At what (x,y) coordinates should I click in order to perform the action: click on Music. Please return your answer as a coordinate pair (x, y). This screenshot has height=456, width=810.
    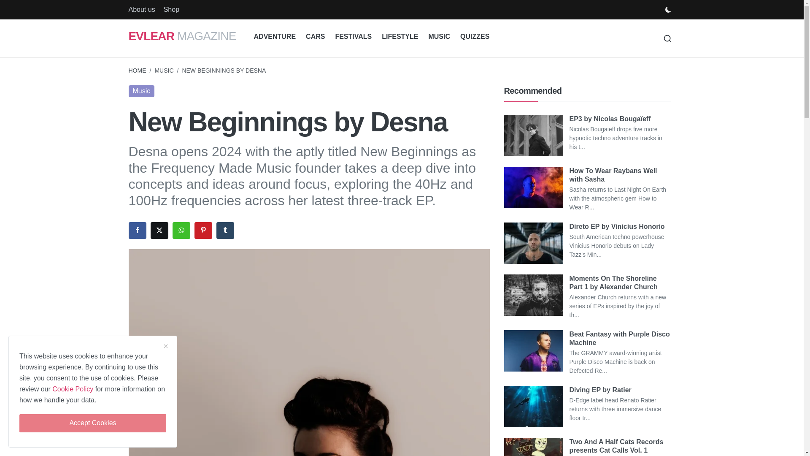
    Looking at the image, I should click on (141, 91).